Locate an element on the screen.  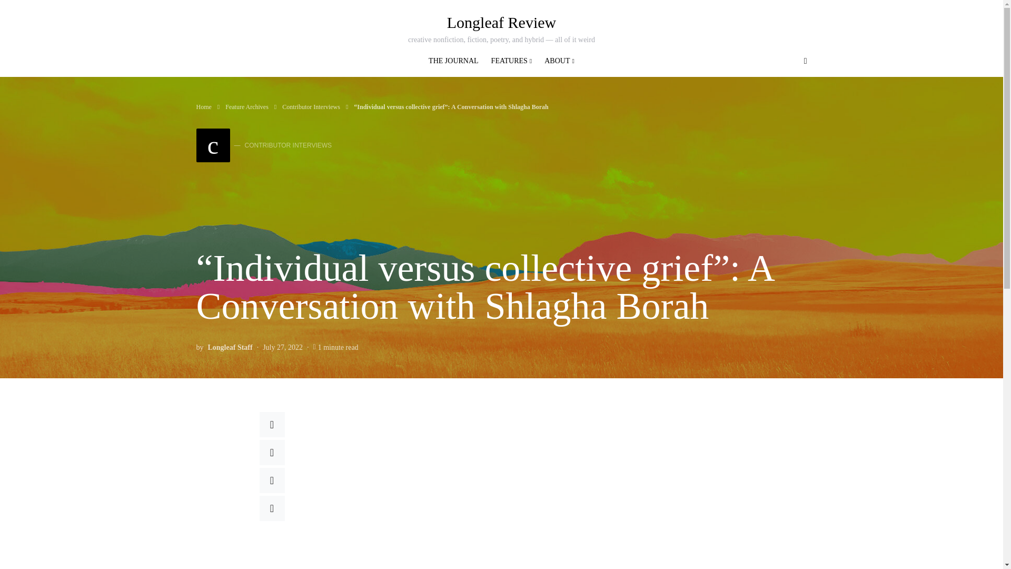
FEATURES is located at coordinates (512, 61).